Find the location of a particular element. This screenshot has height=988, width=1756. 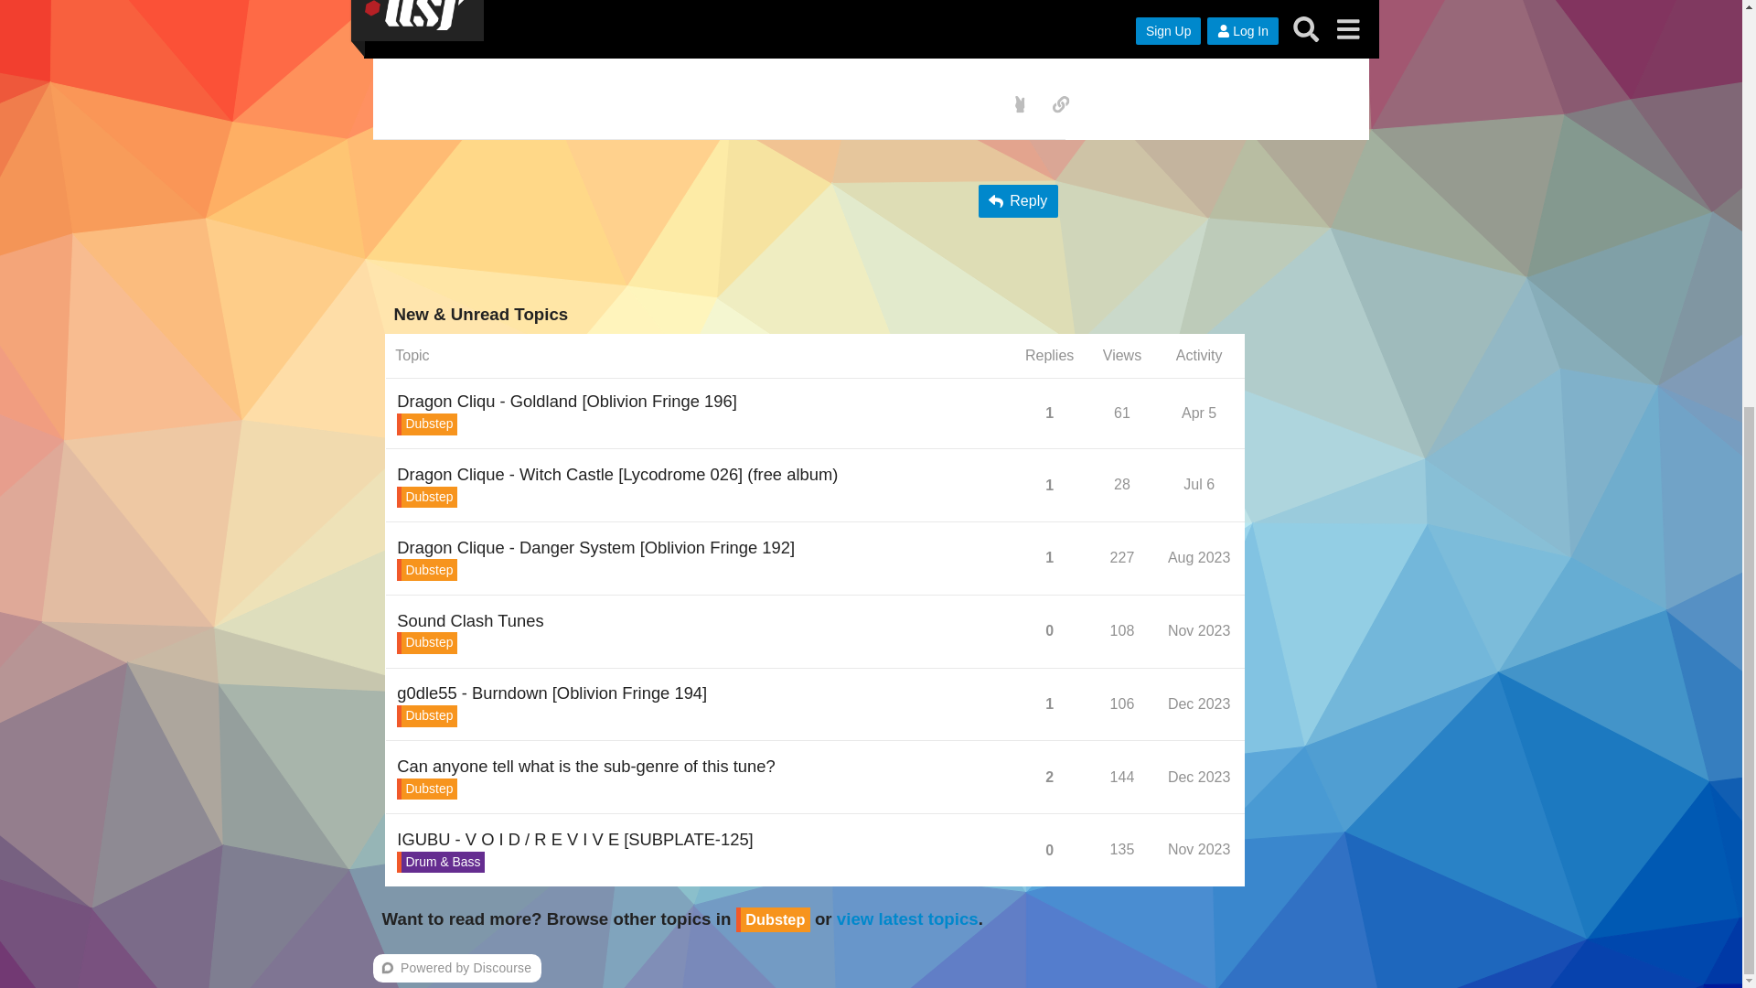

this topic has been viewed 61 times is located at coordinates (1121, 413).